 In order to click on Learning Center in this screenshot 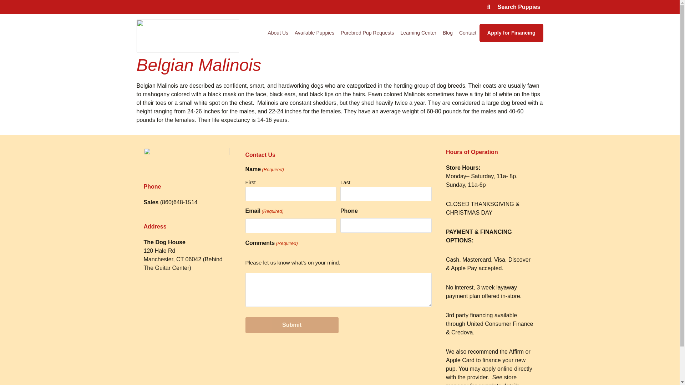, I will do `click(418, 33)`.